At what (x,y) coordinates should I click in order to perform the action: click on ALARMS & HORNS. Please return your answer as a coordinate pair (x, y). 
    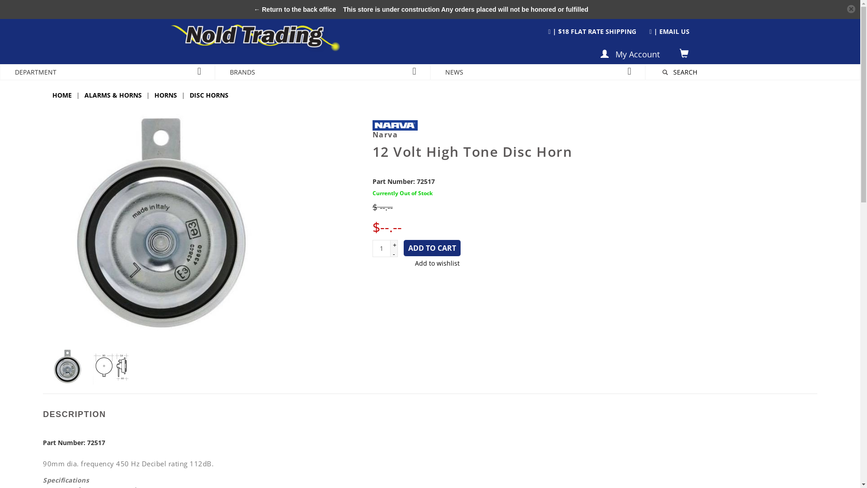
    Looking at the image, I should click on (113, 95).